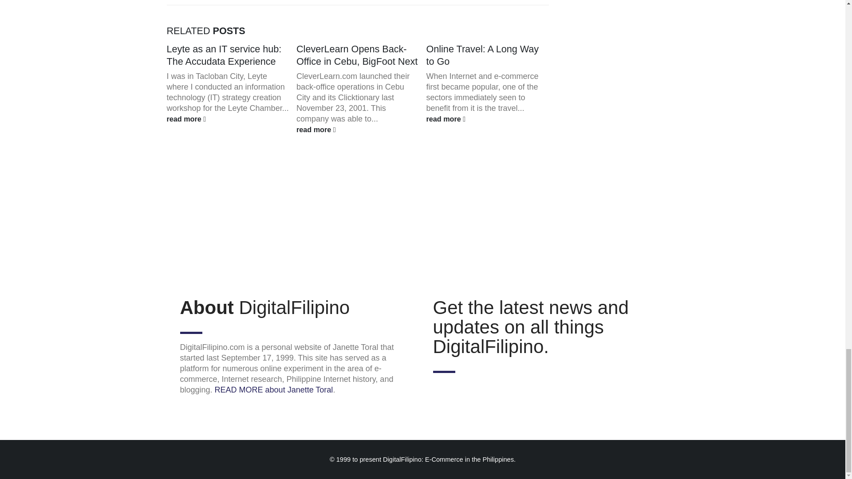  I want to click on Online Travel: A Long Way to Go, so click(482, 55).